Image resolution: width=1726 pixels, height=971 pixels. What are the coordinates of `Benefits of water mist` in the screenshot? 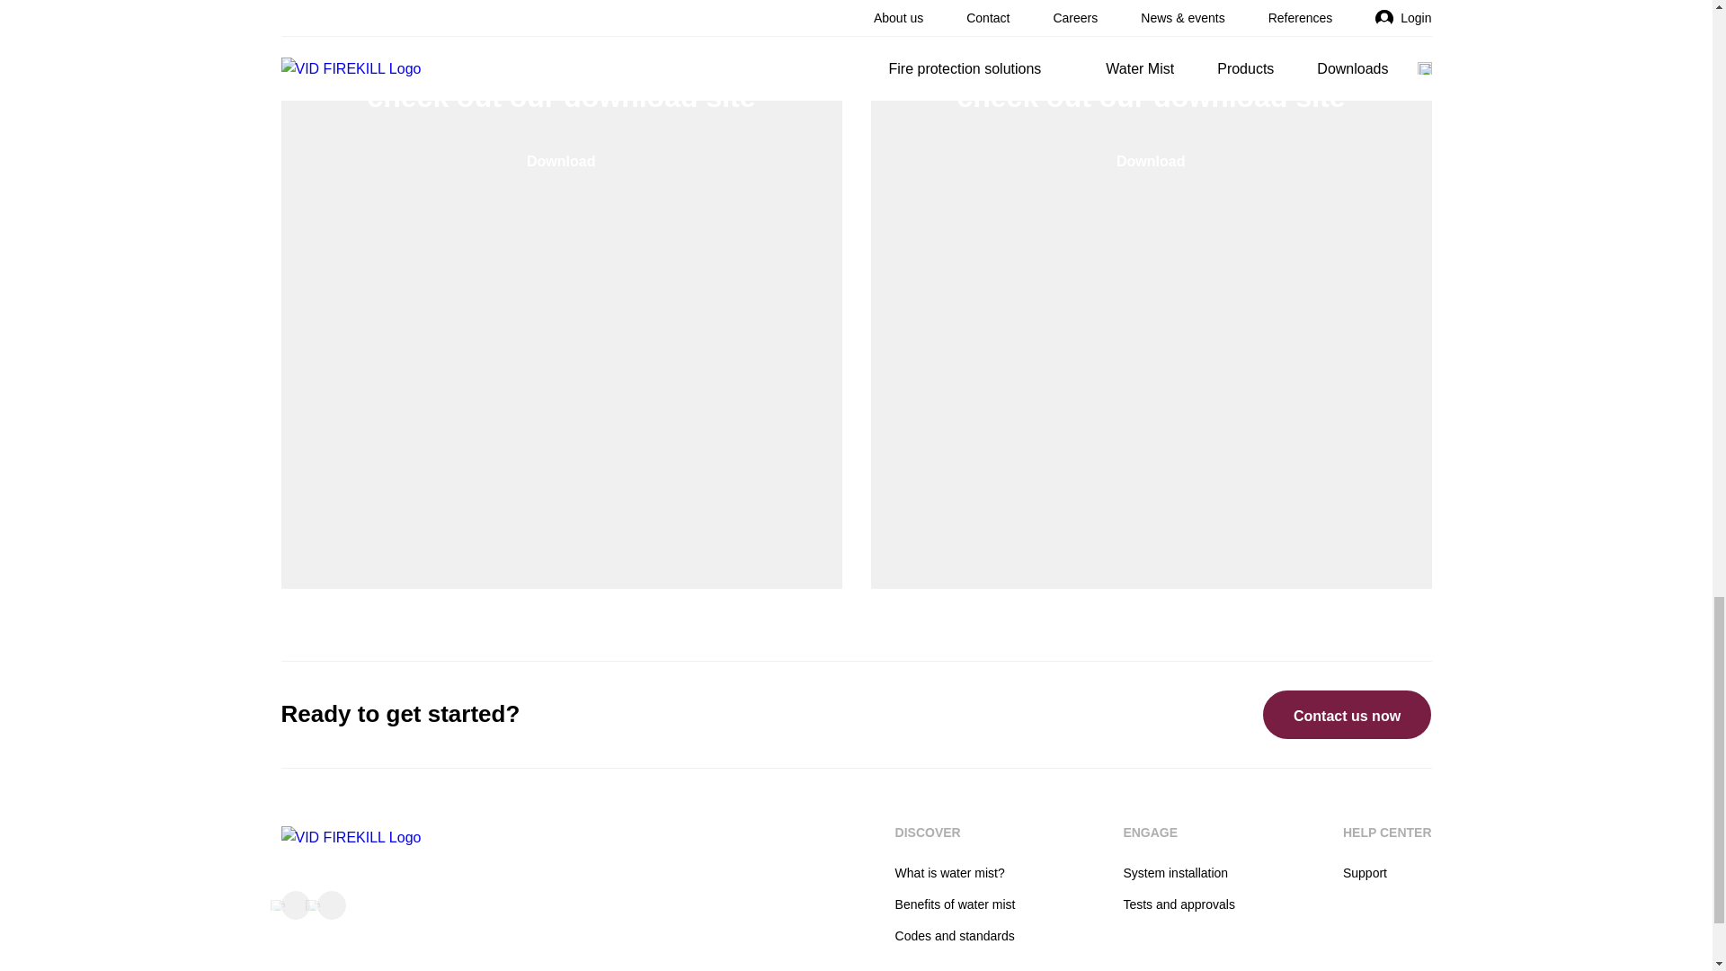 It's located at (956, 904).